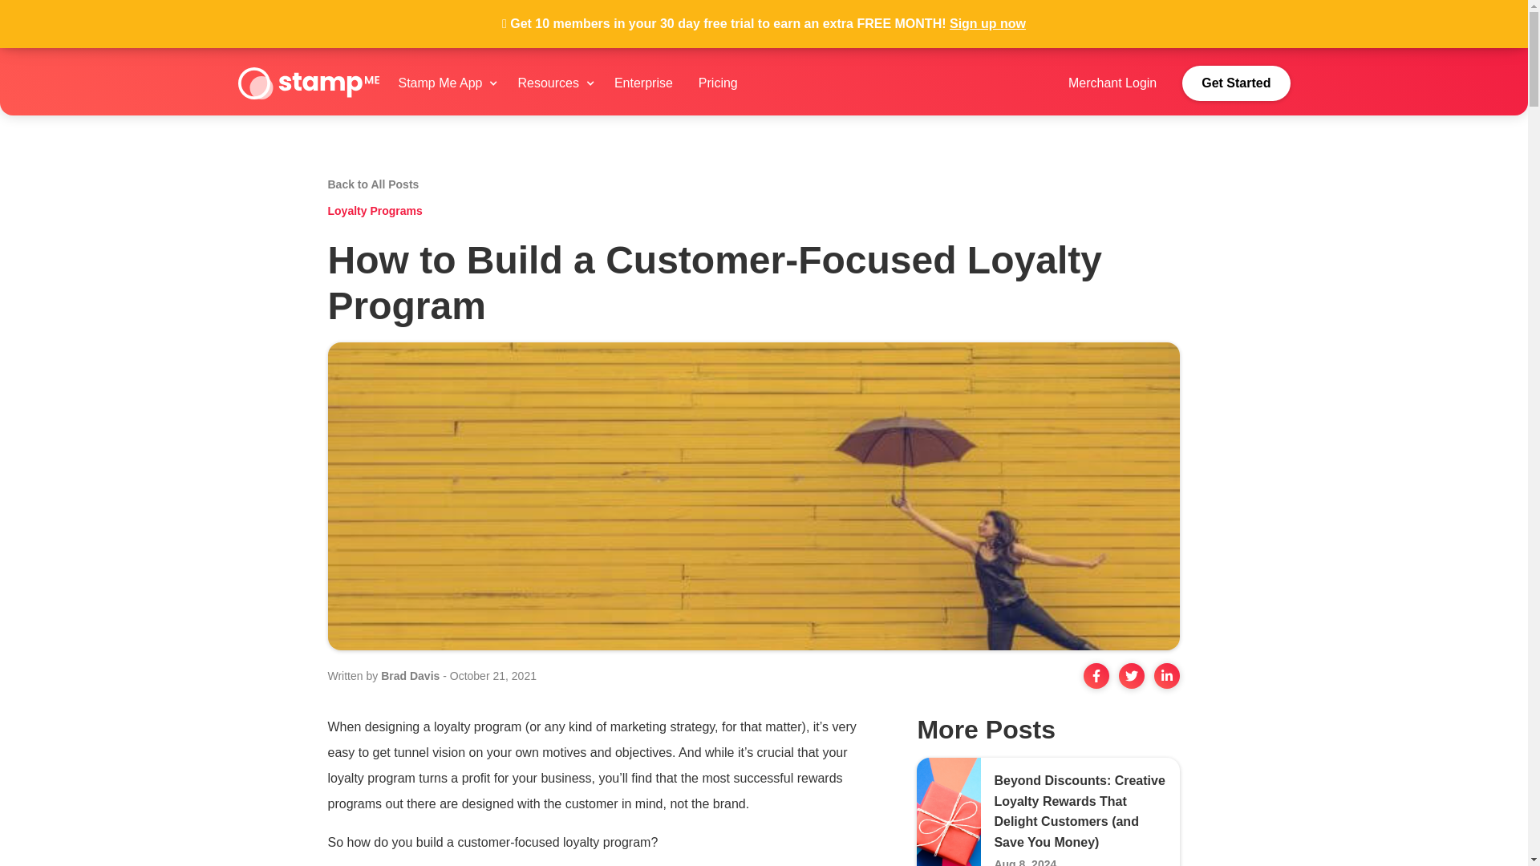 This screenshot has width=1540, height=866. I want to click on Back to All Posts, so click(372, 184).